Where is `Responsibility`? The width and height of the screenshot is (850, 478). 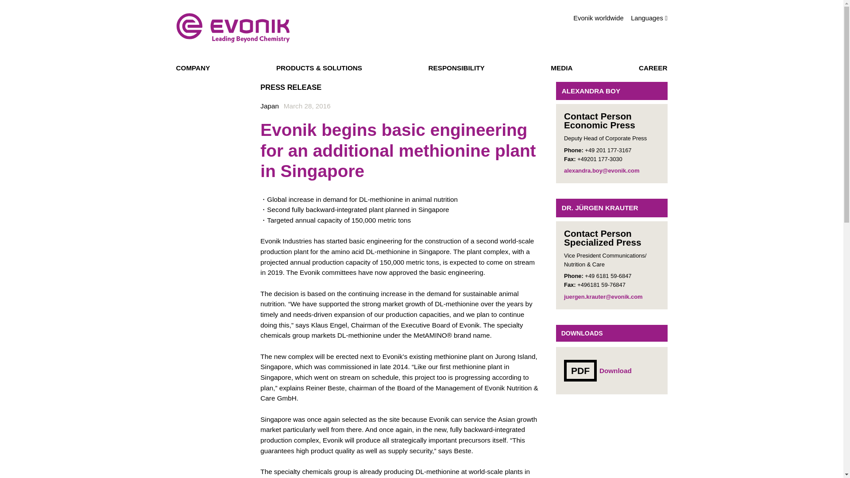
Responsibility is located at coordinates (233, 28).